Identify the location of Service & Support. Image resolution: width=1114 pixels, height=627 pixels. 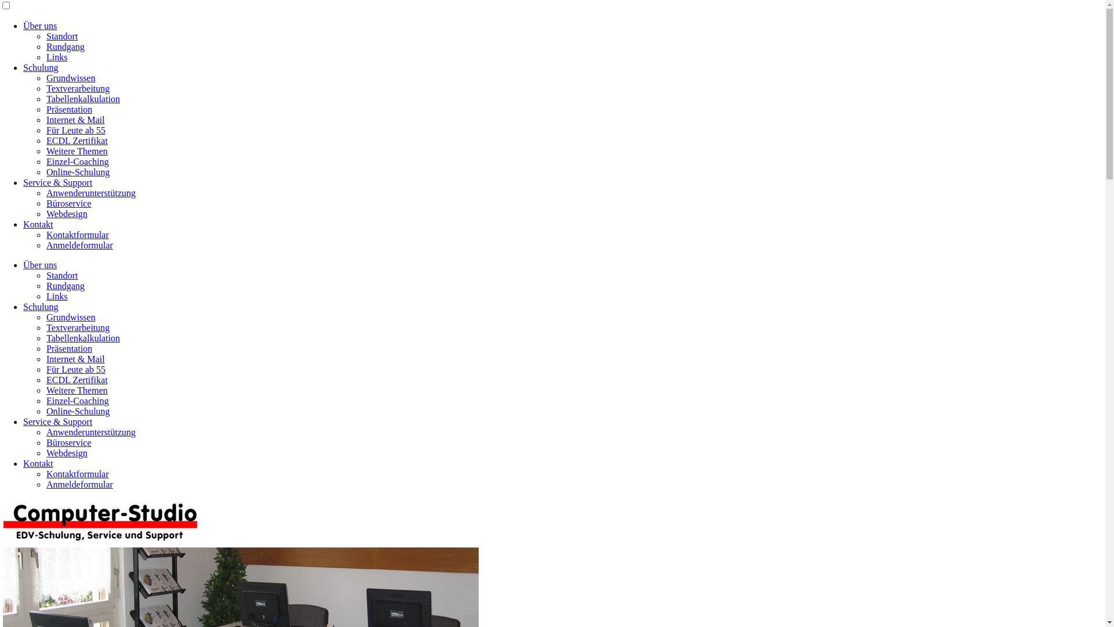
(58, 182).